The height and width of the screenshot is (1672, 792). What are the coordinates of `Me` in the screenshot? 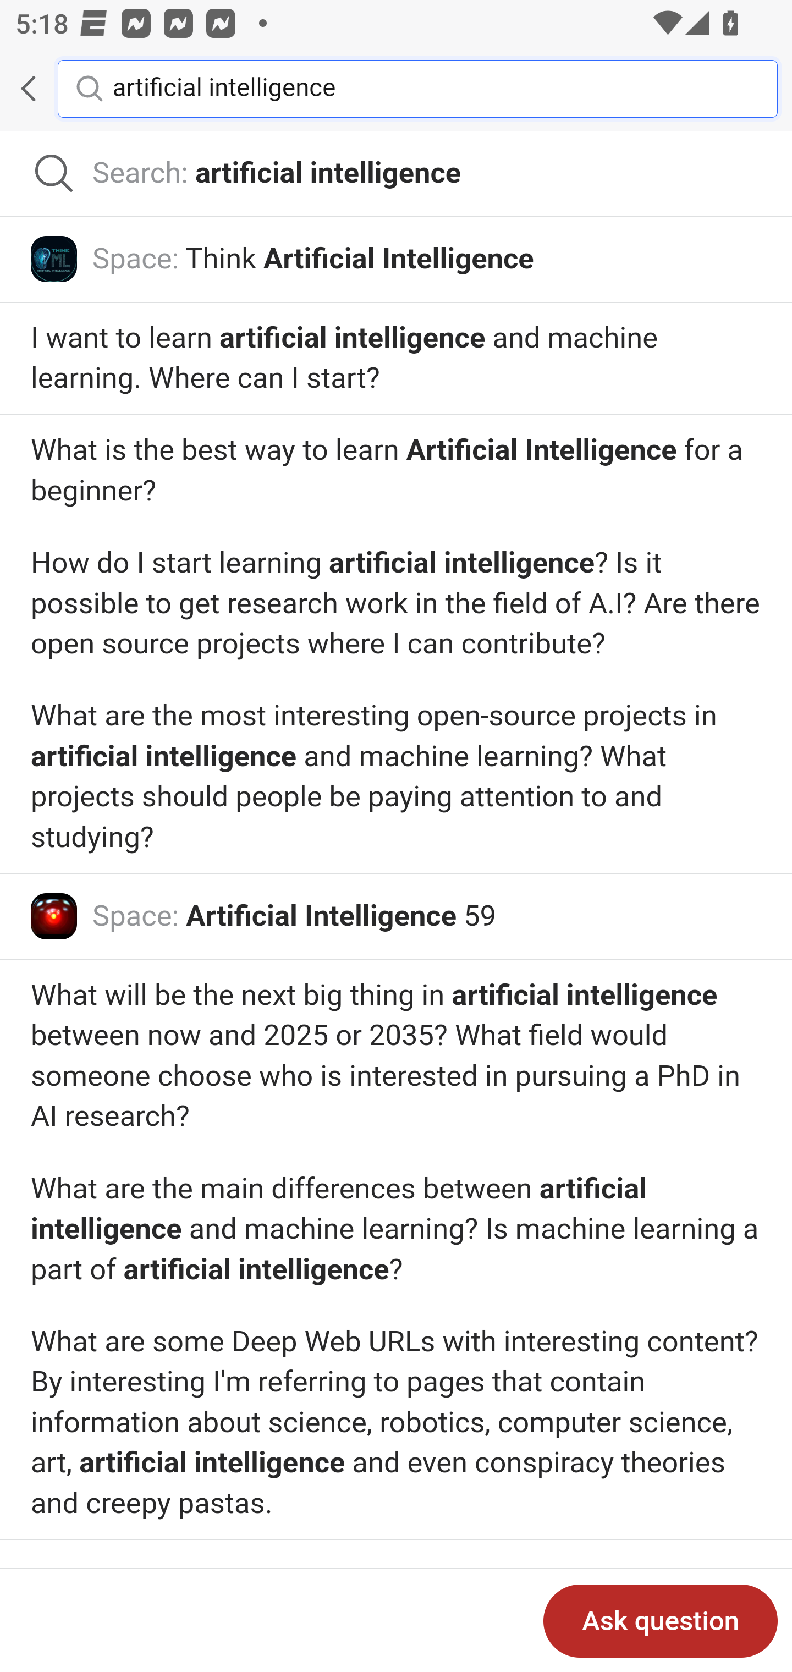 It's located at (69, 89).